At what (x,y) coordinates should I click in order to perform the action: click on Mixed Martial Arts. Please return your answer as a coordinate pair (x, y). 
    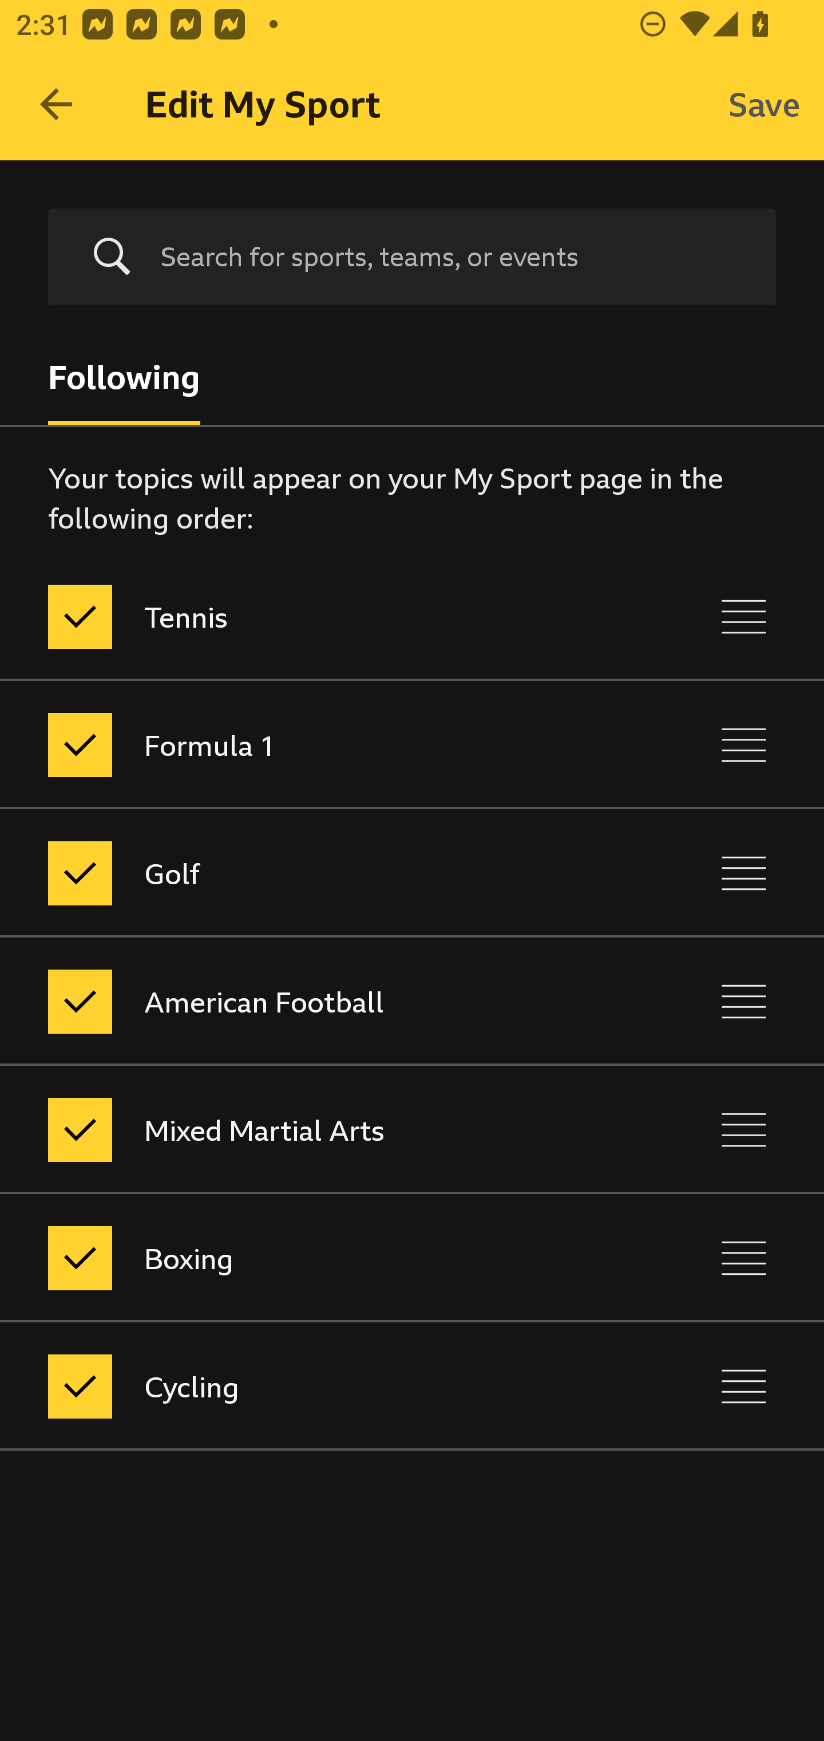
    Looking at the image, I should click on (316, 1129).